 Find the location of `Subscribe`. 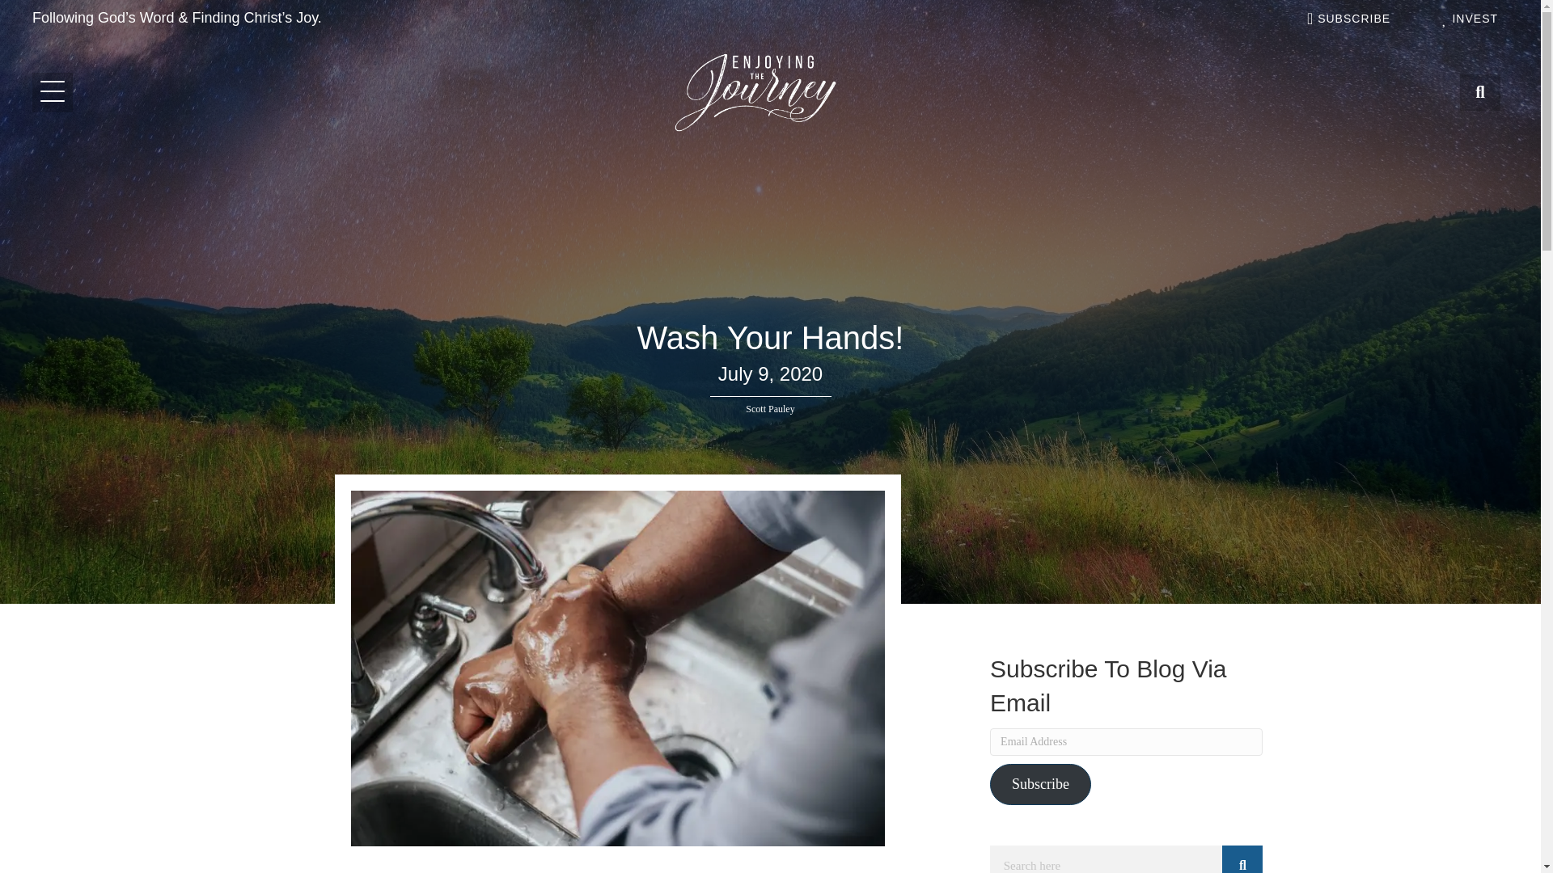

Subscribe is located at coordinates (1040, 784).